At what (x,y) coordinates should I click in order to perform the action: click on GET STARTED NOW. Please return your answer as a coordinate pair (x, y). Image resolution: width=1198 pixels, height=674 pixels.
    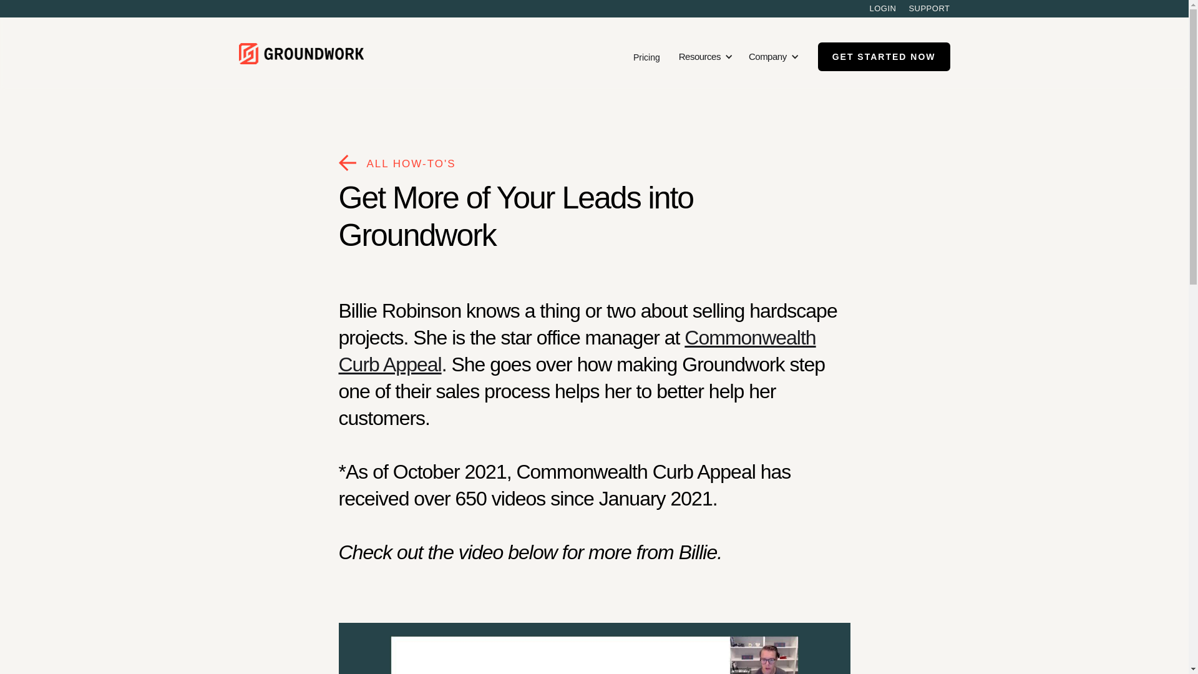
    Looking at the image, I should click on (884, 57).